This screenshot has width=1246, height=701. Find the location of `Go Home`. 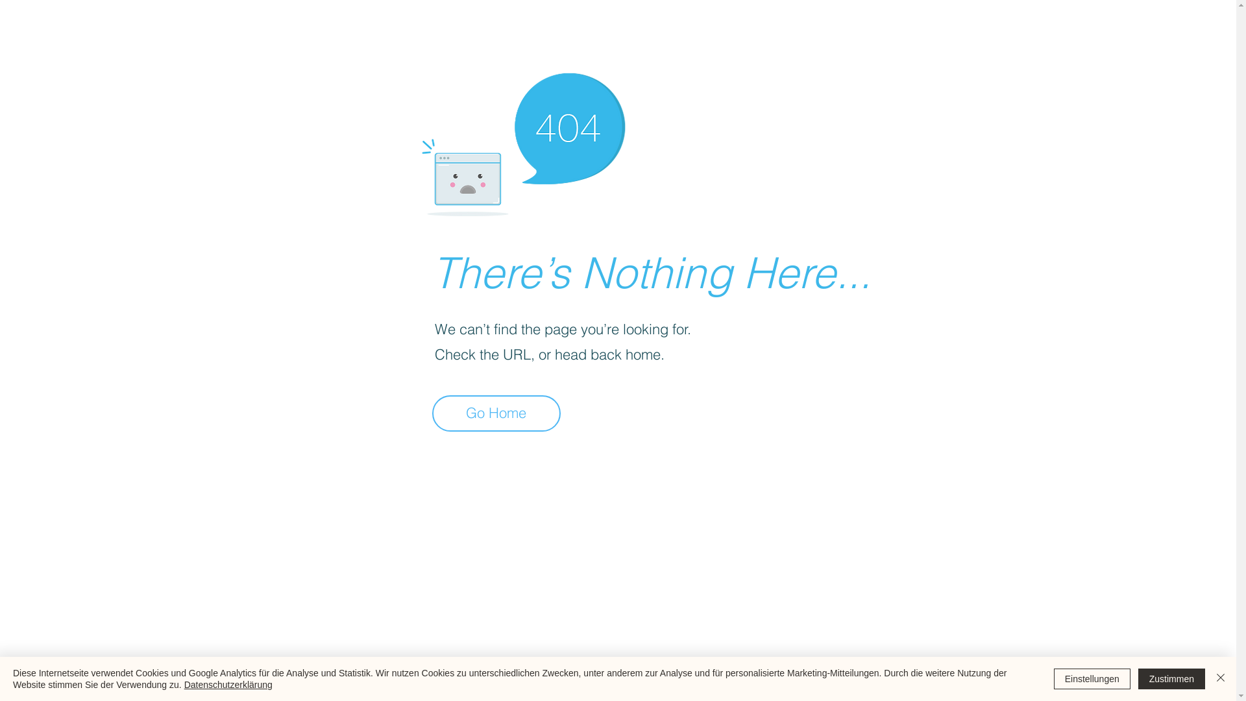

Go Home is located at coordinates (496, 413).